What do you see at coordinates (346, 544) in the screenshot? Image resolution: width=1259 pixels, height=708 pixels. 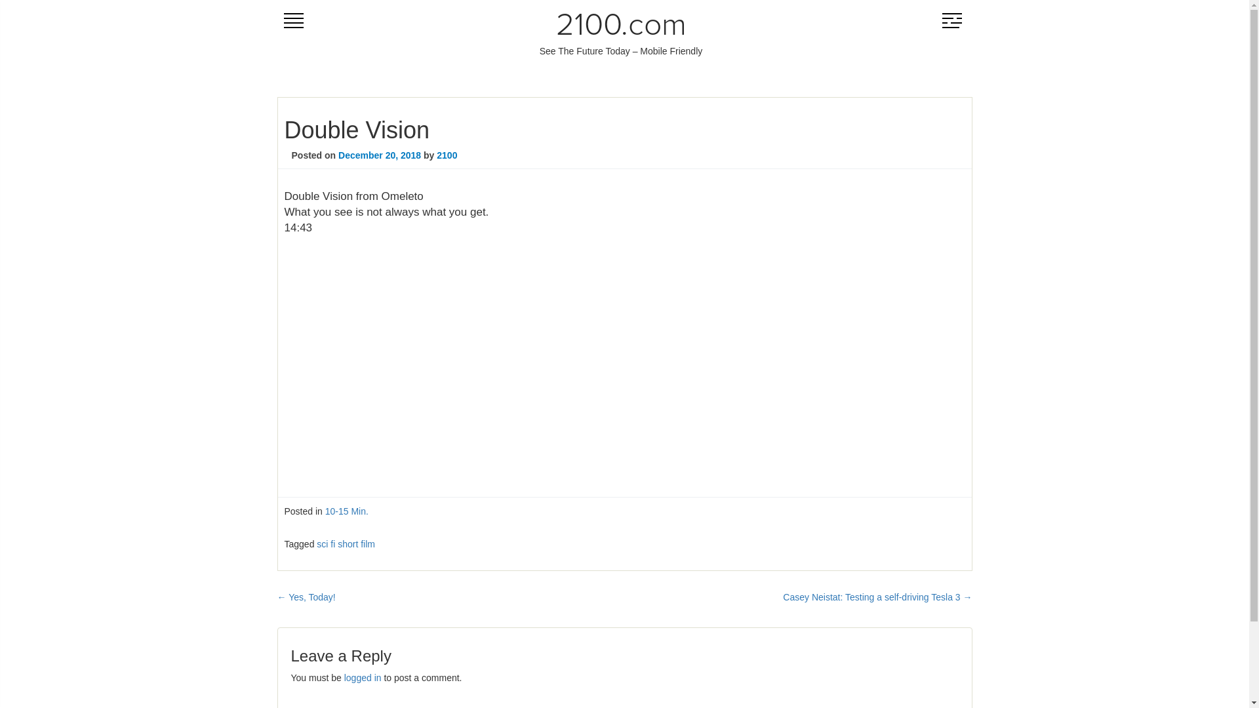 I see `sci fi short film` at bounding box center [346, 544].